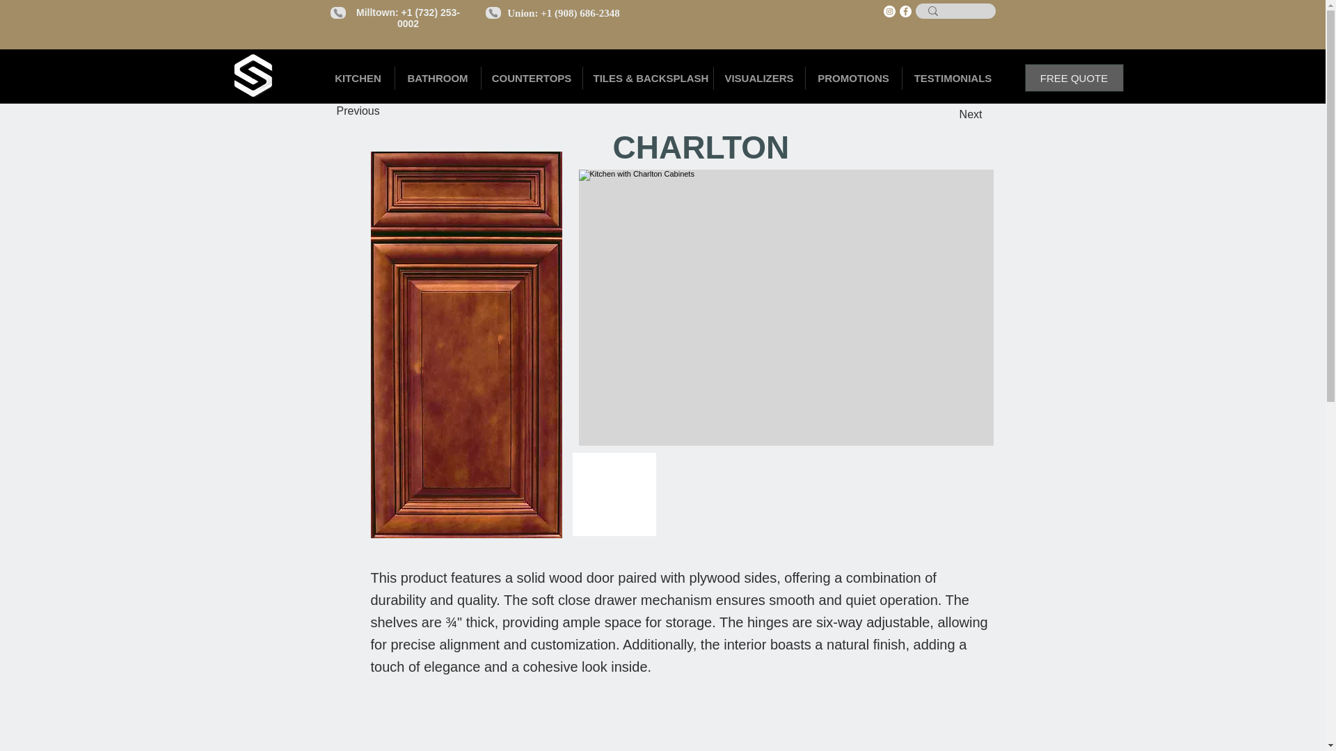 The width and height of the screenshot is (1336, 751). What do you see at coordinates (759, 78) in the screenshot?
I see `VISUALIZERS` at bounding box center [759, 78].